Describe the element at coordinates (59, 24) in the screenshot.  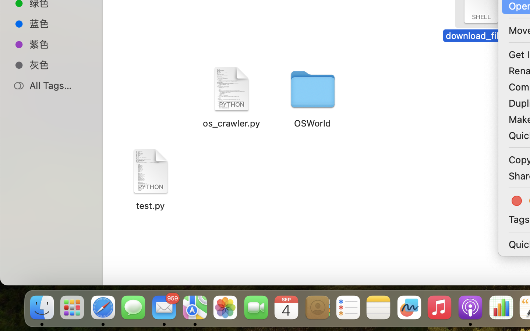
I see `蓝色` at that location.